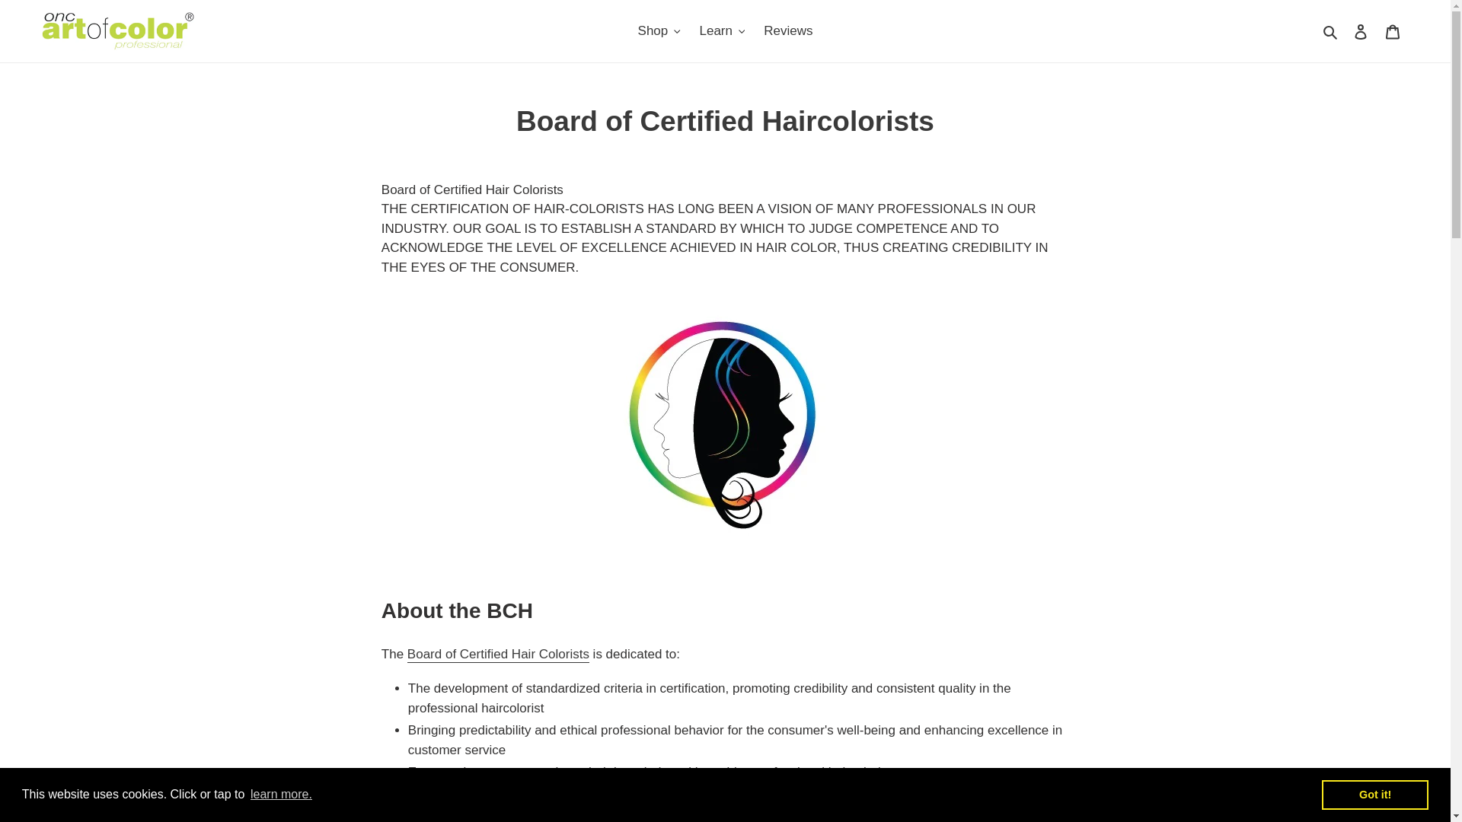 The image size is (1462, 822). Describe the element at coordinates (281, 795) in the screenshot. I see `learn more.` at that location.